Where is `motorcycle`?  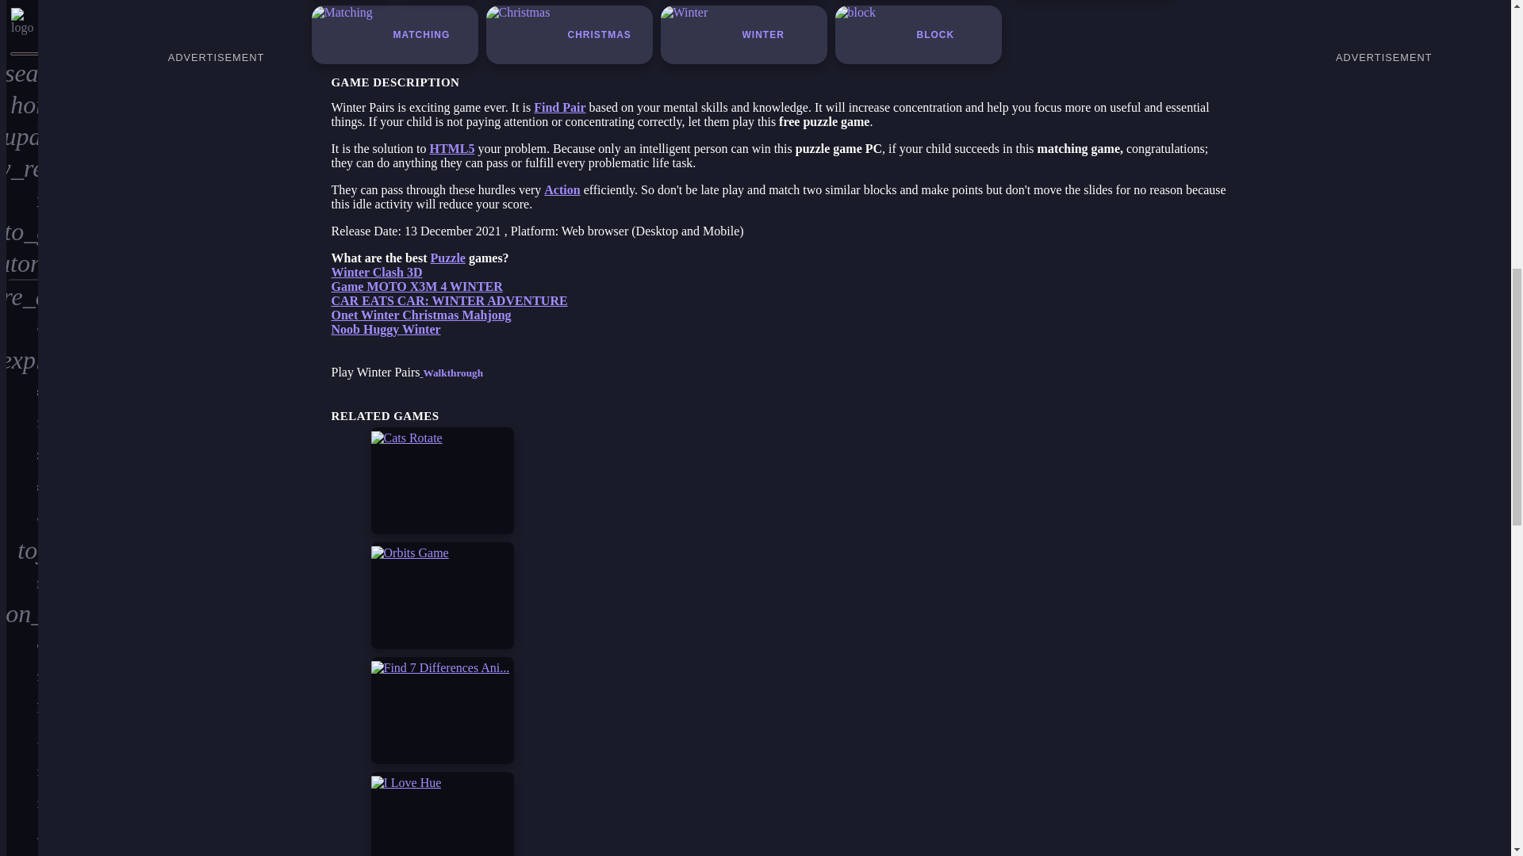 motorcycle is located at coordinates (22, 328).